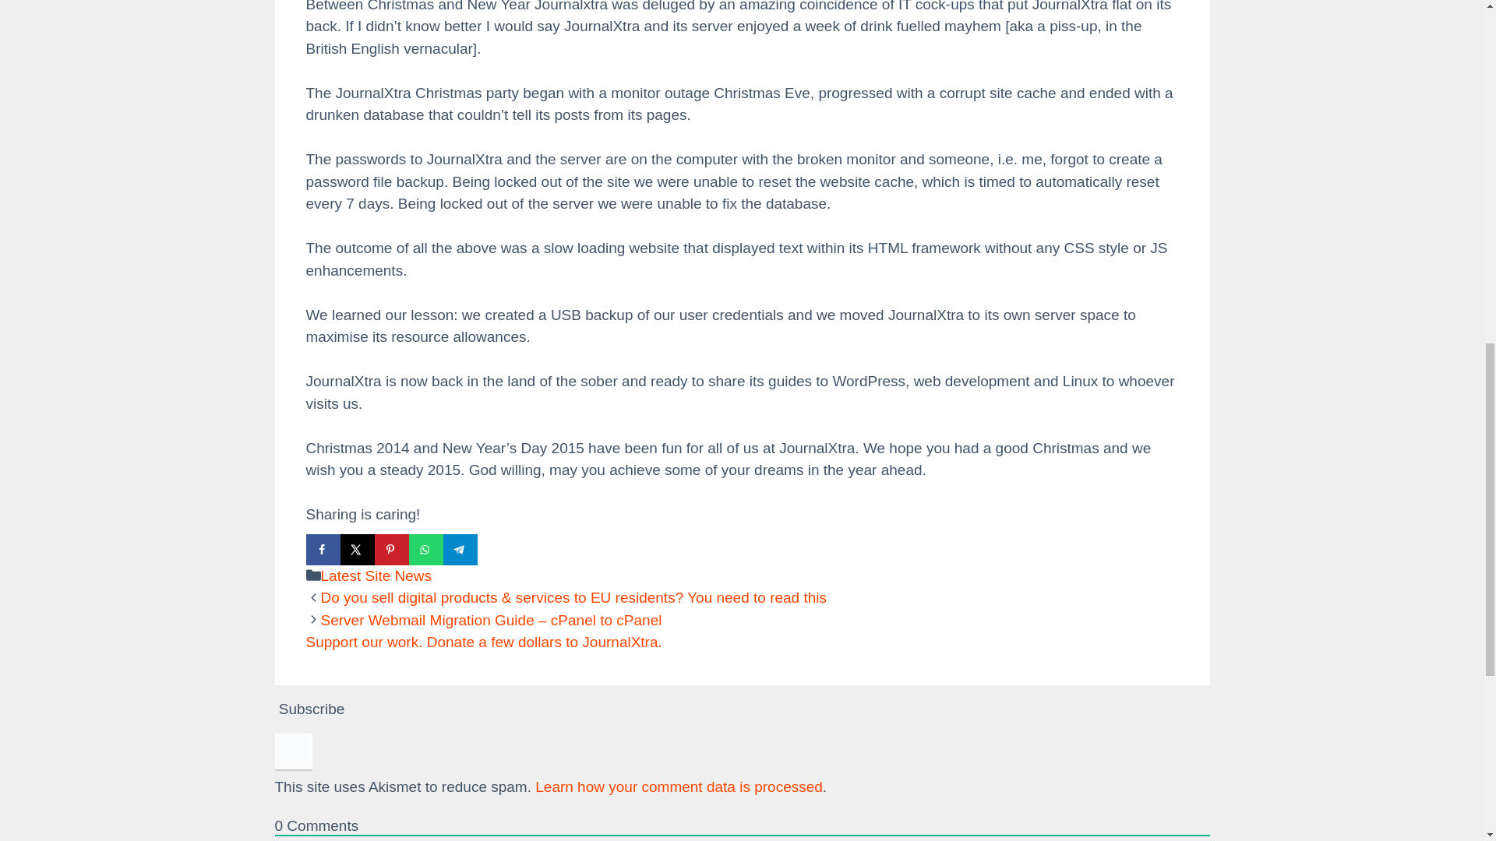  I want to click on Share on Facebook, so click(322, 549).